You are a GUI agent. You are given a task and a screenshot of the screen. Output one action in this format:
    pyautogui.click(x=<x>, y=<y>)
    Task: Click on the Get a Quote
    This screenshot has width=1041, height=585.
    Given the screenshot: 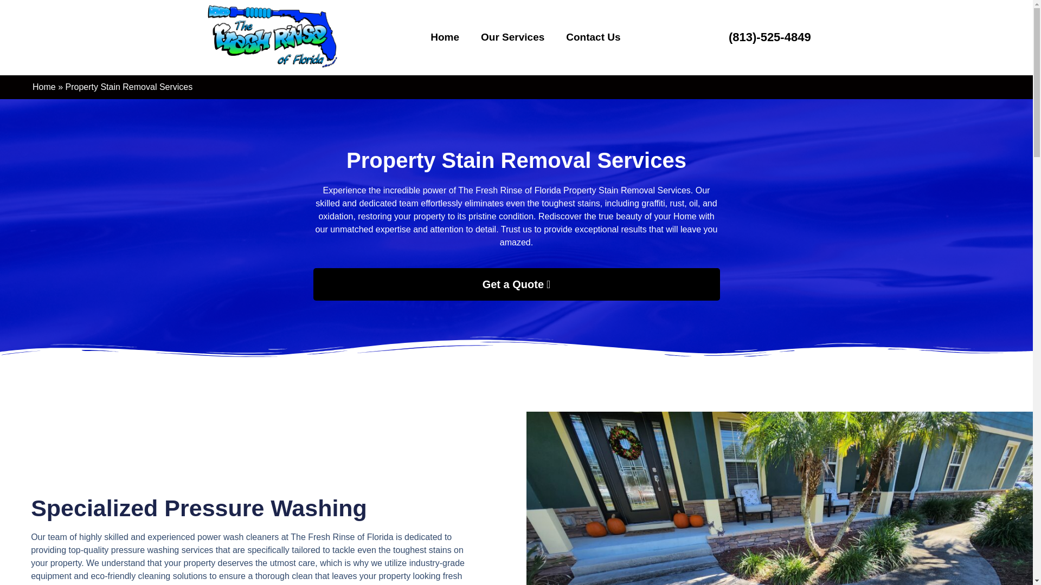 What is the action you would take?
    pyautogui.click(x=516, y=284)
    